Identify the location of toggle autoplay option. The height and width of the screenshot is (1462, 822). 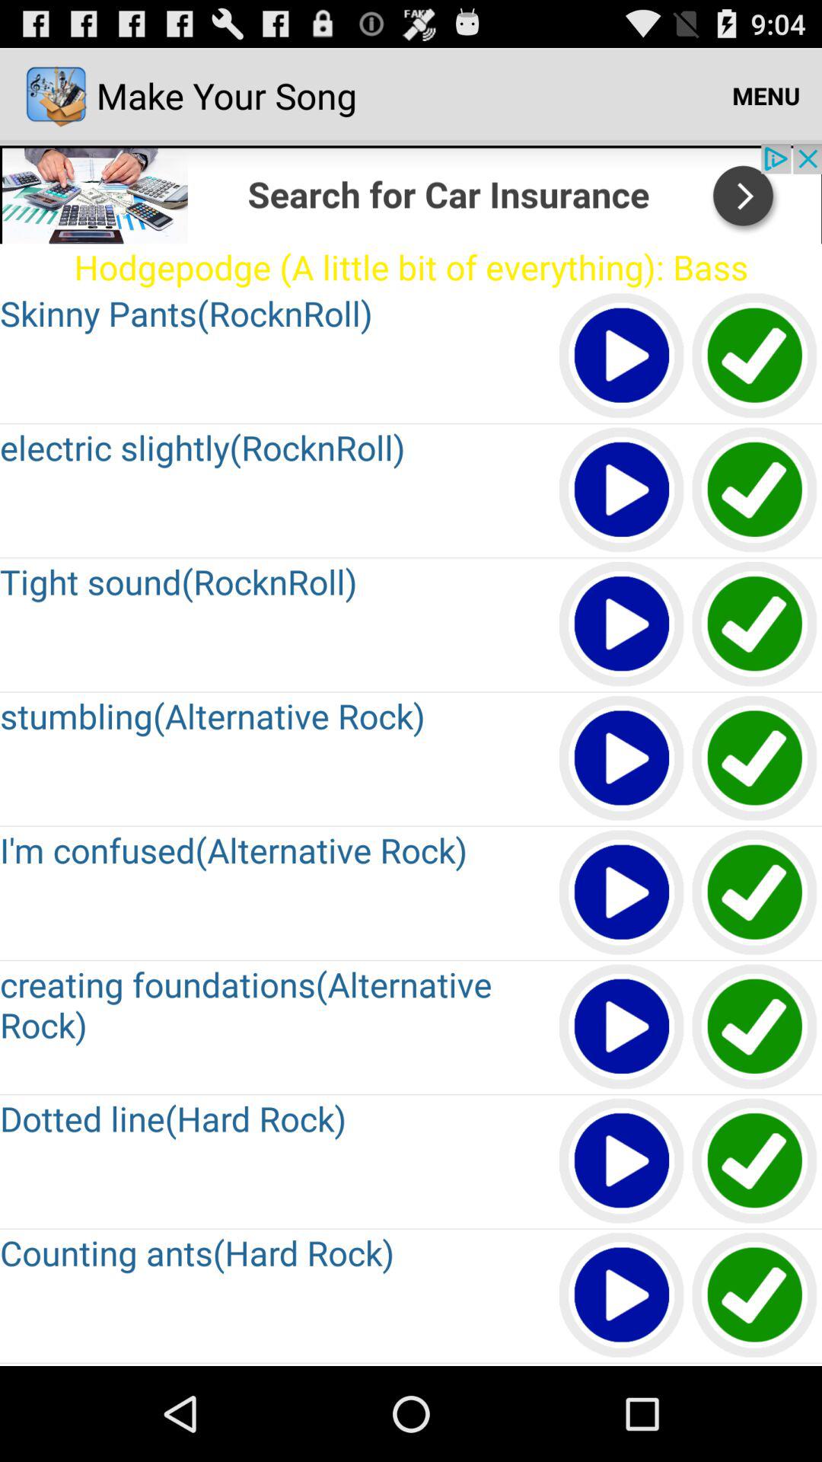
(623, 1162).